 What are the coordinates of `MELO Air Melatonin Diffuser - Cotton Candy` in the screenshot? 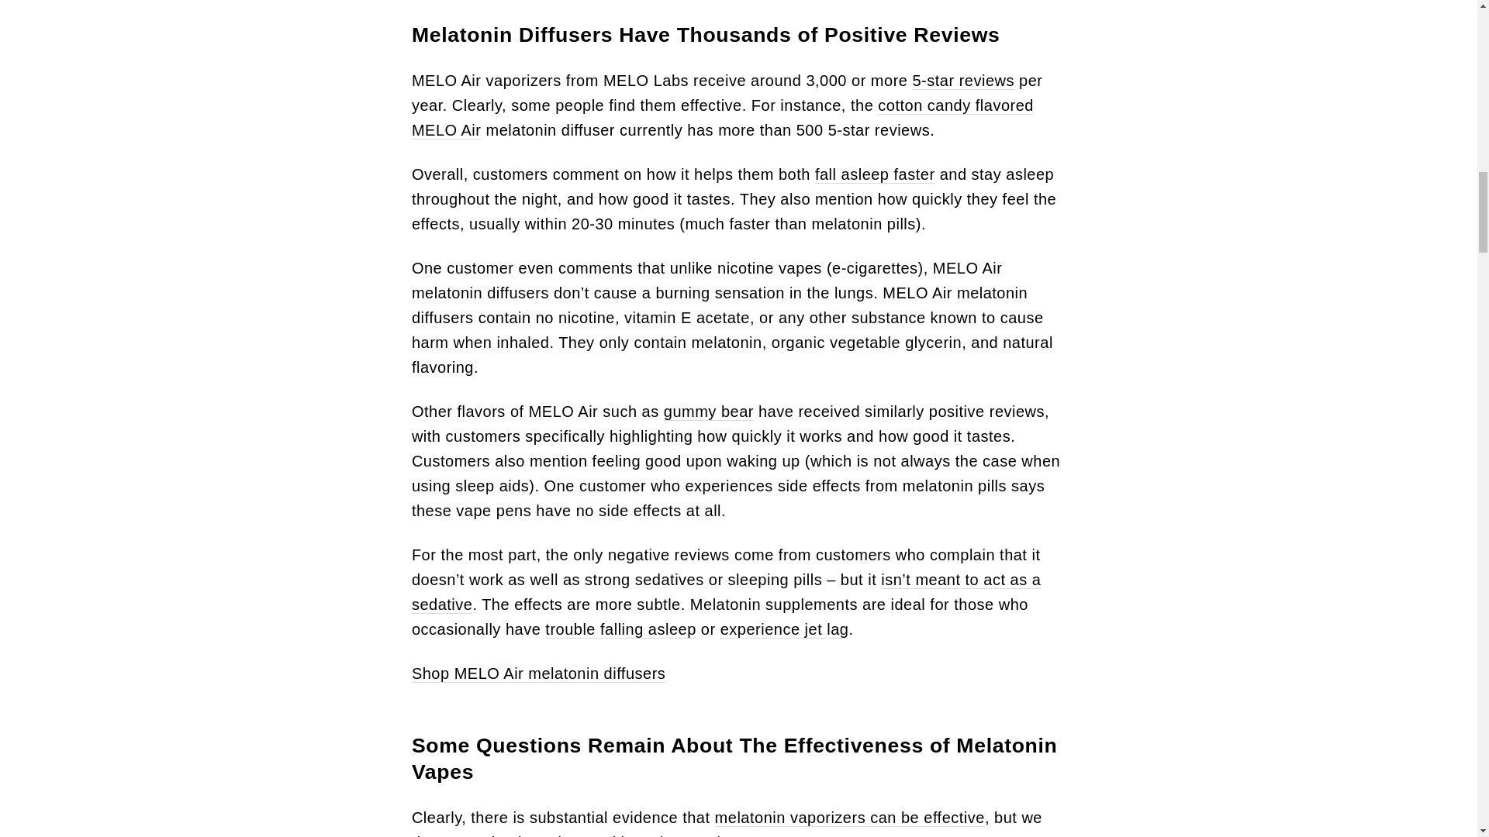 It's located at (723, 118).